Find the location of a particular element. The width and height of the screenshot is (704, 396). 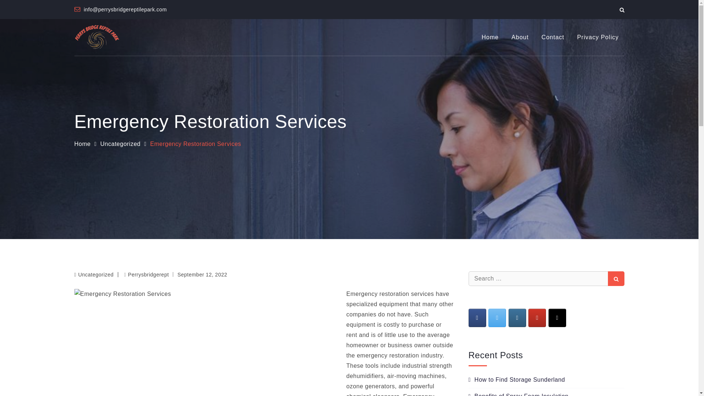

Contact is located at coordinates (553, 37).